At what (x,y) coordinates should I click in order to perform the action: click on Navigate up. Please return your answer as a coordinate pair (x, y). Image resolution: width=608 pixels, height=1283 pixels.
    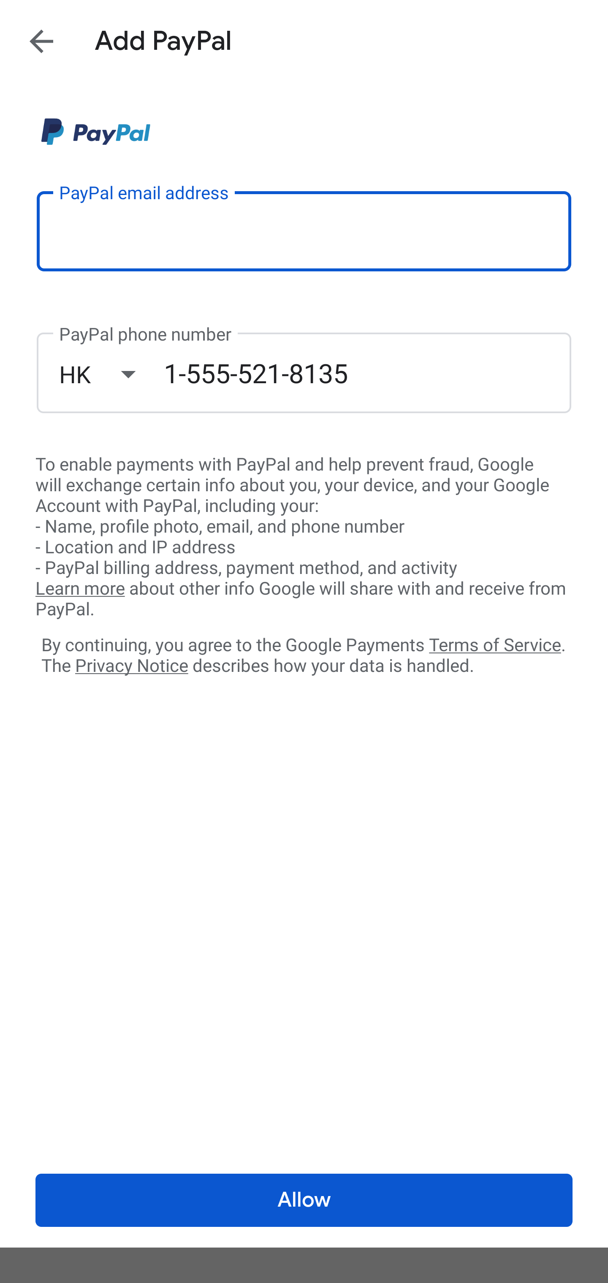
    Looking at the image, I should click on (41, 41).